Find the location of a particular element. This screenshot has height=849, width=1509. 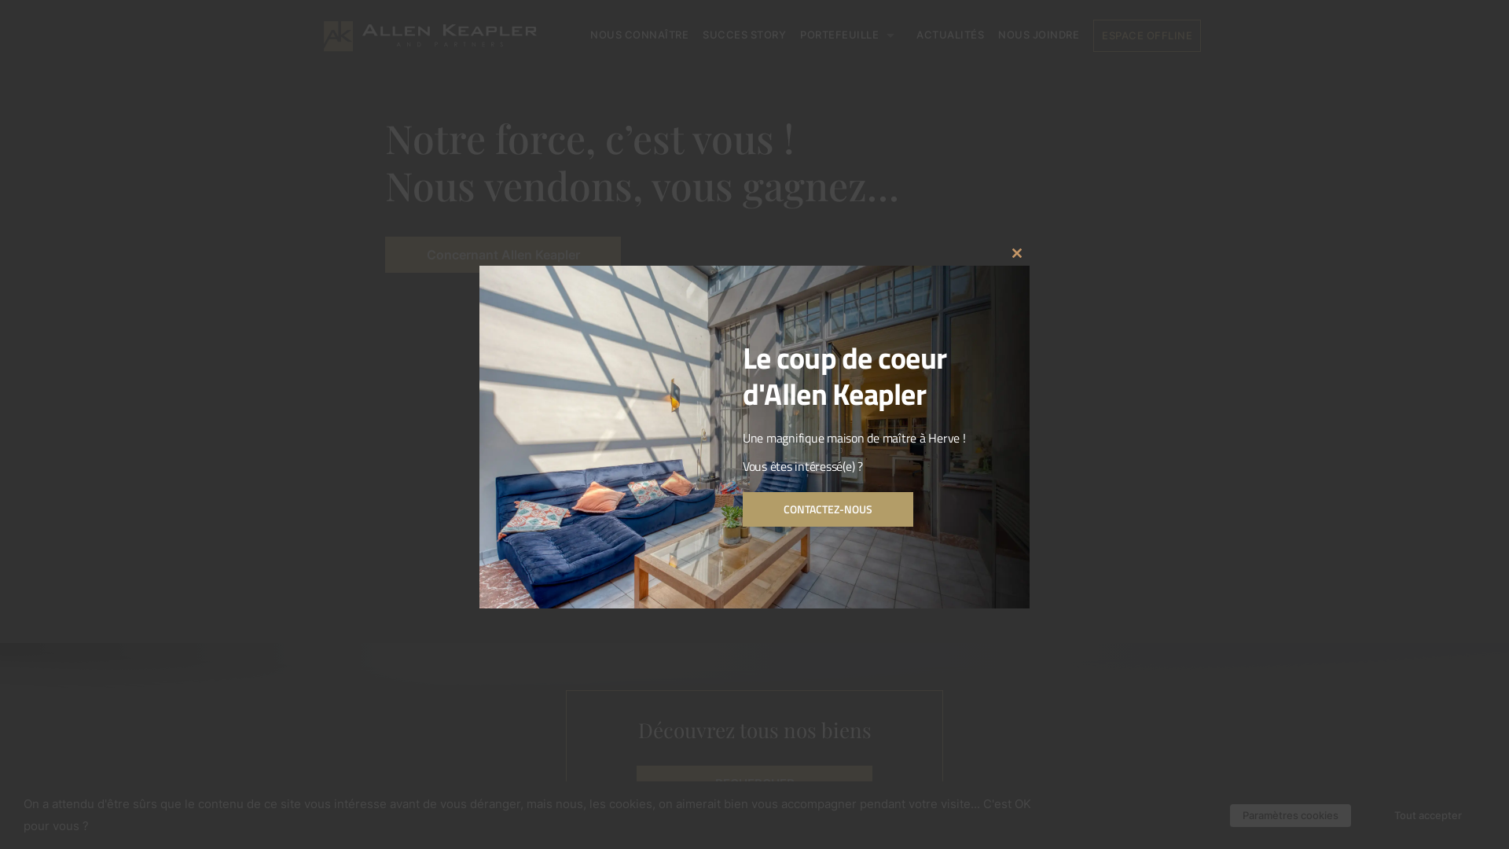

RECHERCHER is located at coordinates (754, 783).